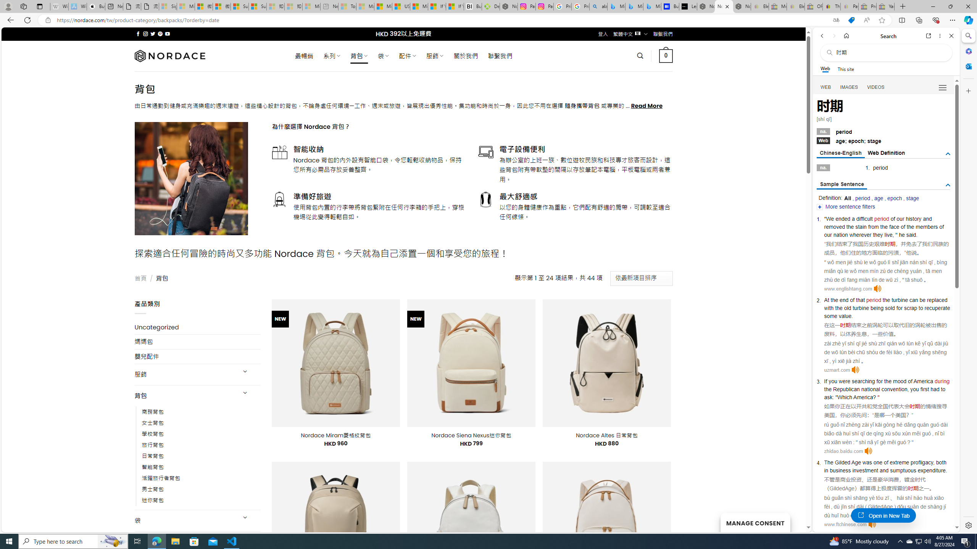 The height and width of the screenshot is (549, 977). Describe the element at coordinates (863, 381) in the screenshot. I see `searching` at that location.